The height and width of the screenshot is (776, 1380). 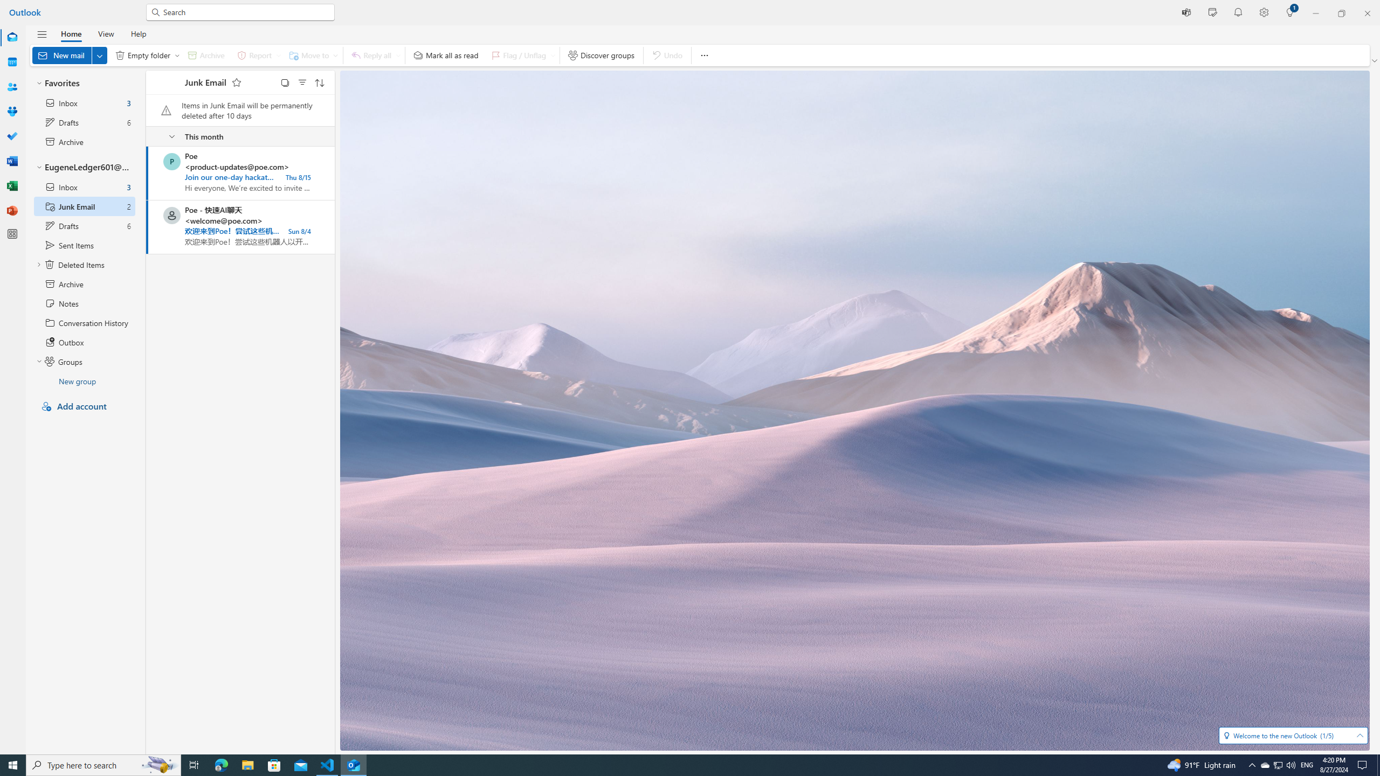 I want to click on More options, so click(x=704, y=55).